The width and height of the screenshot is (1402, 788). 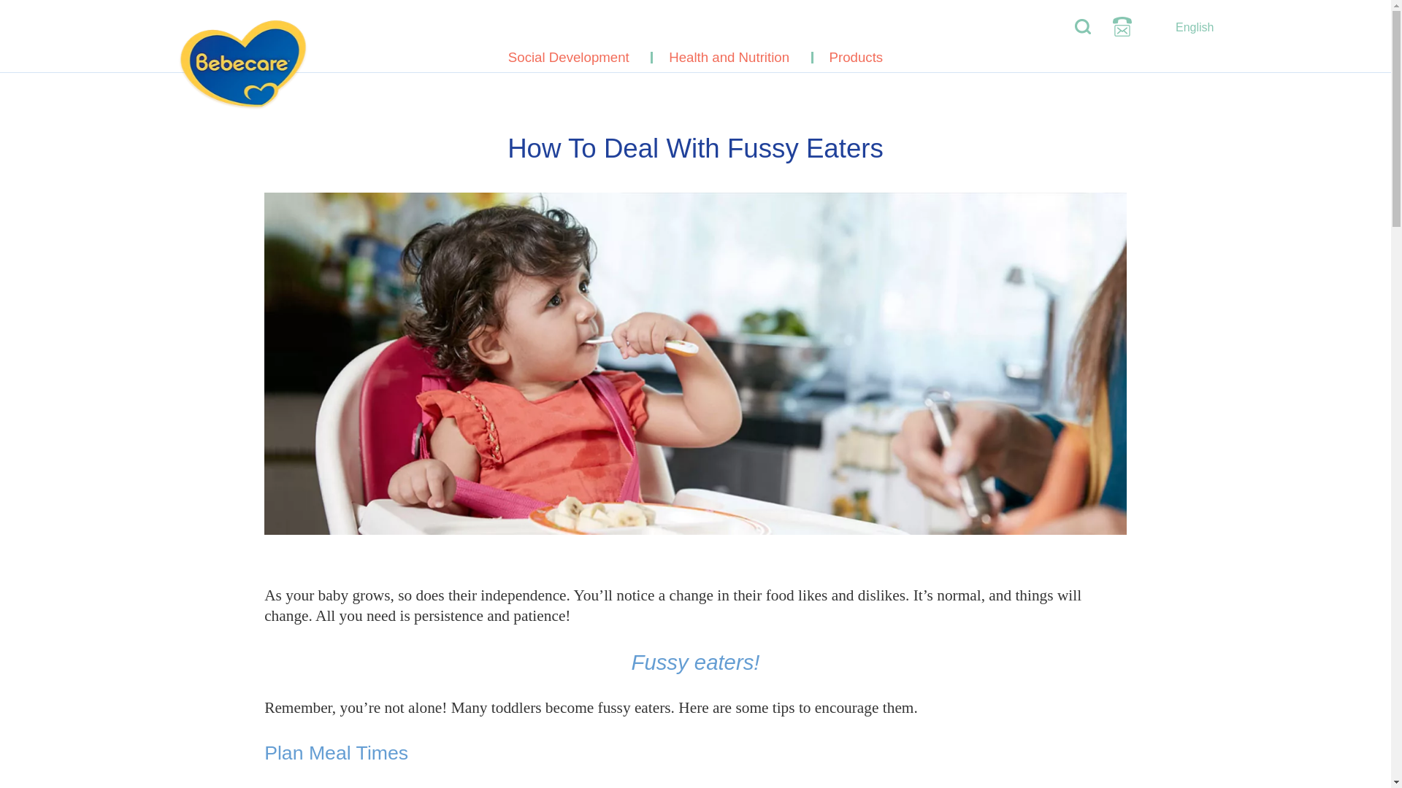 I want to click on Social Development, so click(x=568, y=57).